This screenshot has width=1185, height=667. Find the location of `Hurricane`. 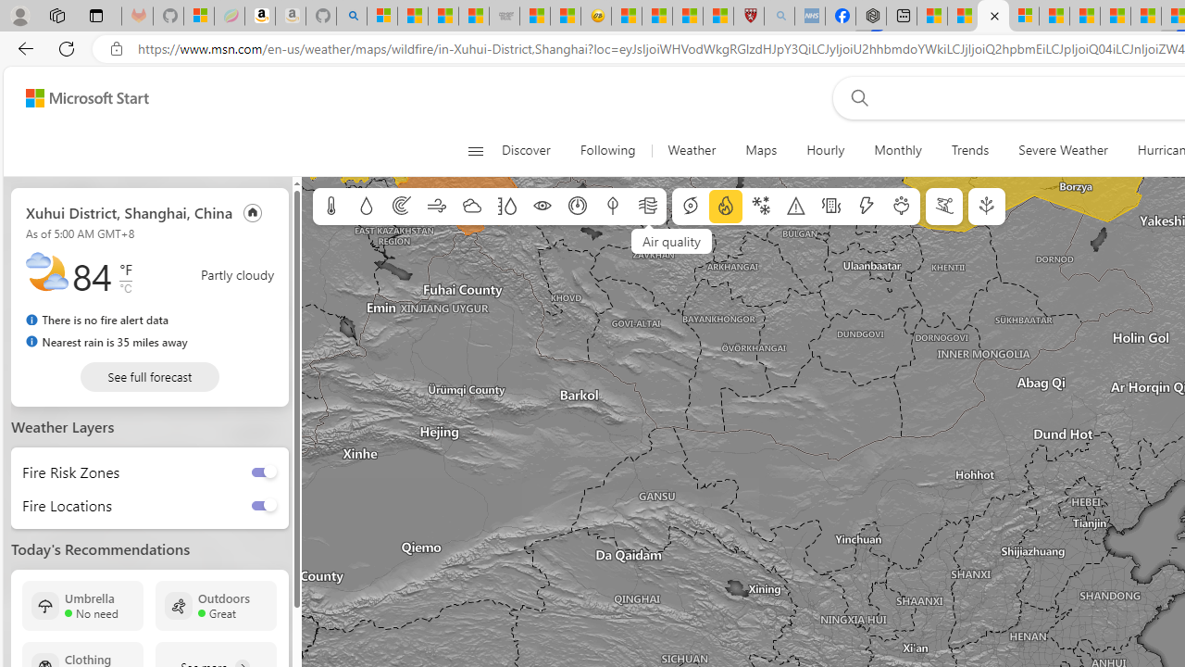

Hurricane is located at coordinates (691, 207).